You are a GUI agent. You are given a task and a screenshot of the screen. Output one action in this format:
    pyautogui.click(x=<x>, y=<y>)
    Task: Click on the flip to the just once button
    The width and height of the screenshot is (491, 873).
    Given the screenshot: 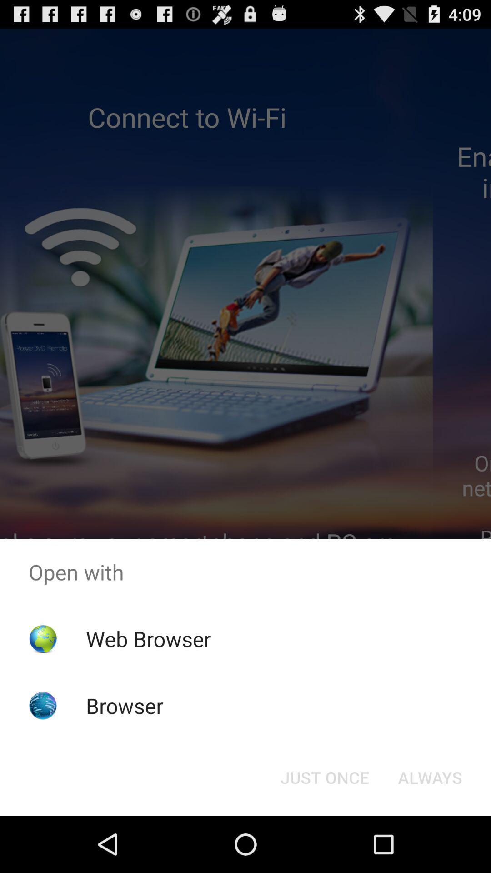 What is the action you would take?
    pyautogui.click(x=325, y=778)
    